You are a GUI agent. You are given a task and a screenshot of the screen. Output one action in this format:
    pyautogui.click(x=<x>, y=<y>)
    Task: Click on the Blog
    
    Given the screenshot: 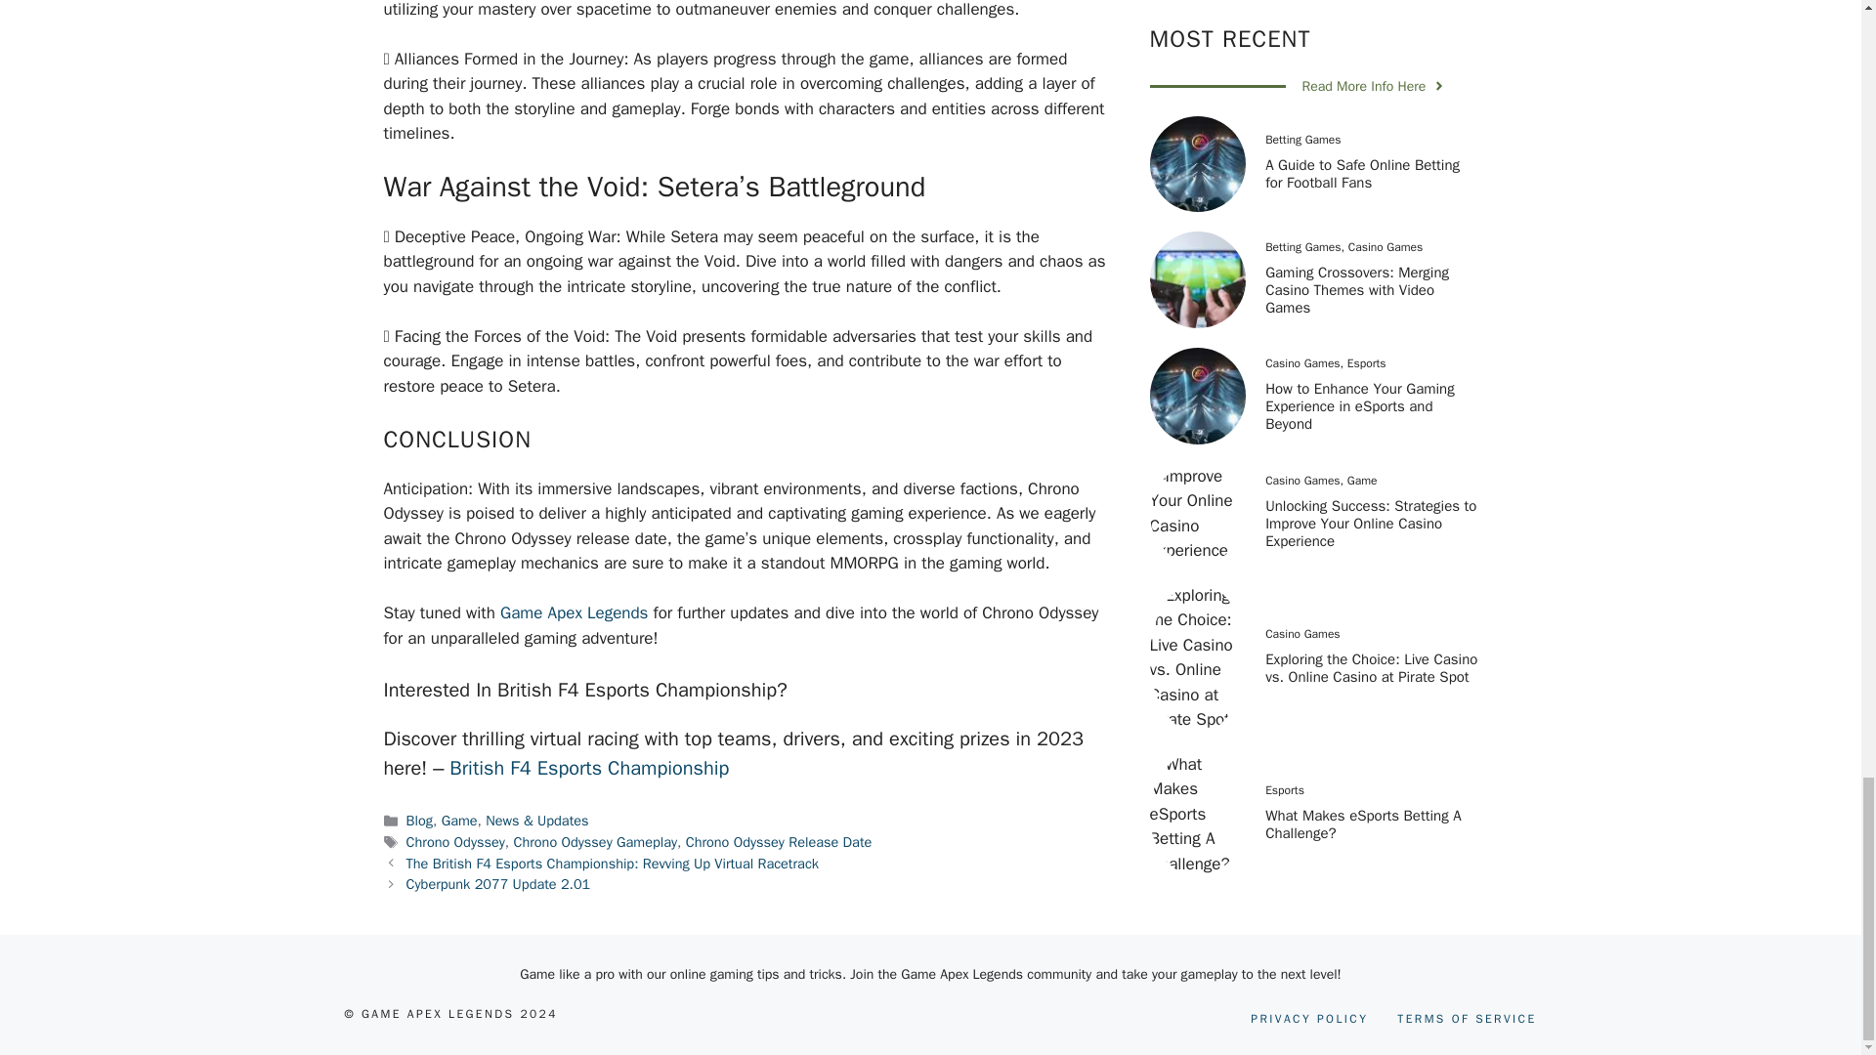 What is the action you would take?
    pyautogui.click(x=420, y=820)
    